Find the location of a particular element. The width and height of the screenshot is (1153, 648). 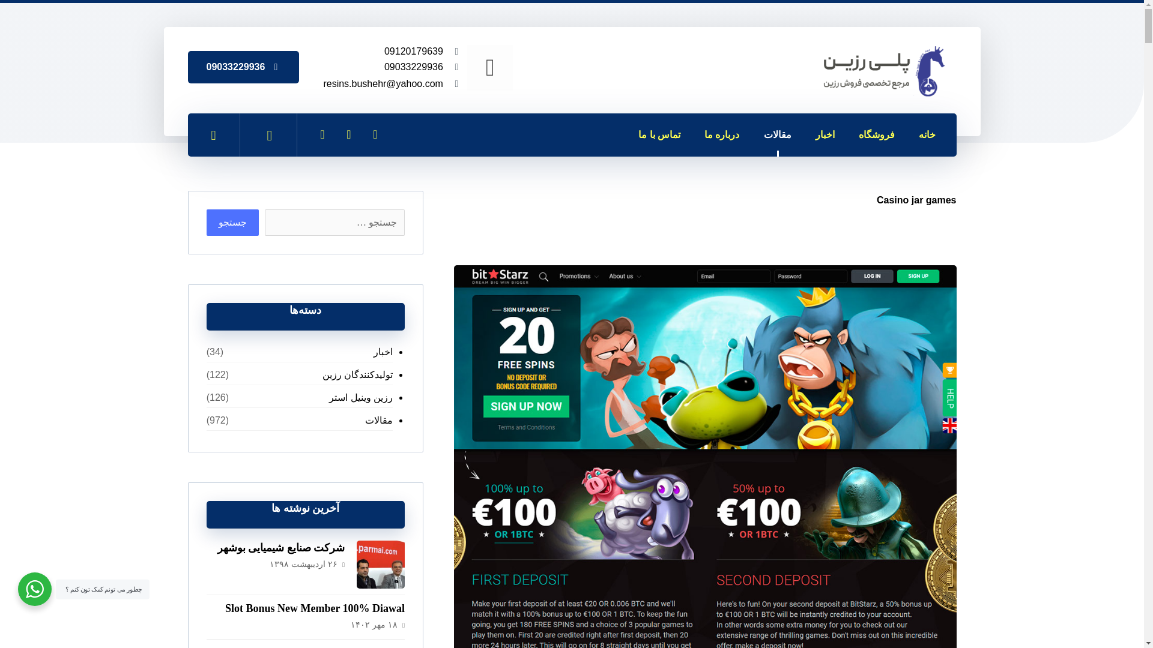

09033229936 is located at coordinates (413, 66).